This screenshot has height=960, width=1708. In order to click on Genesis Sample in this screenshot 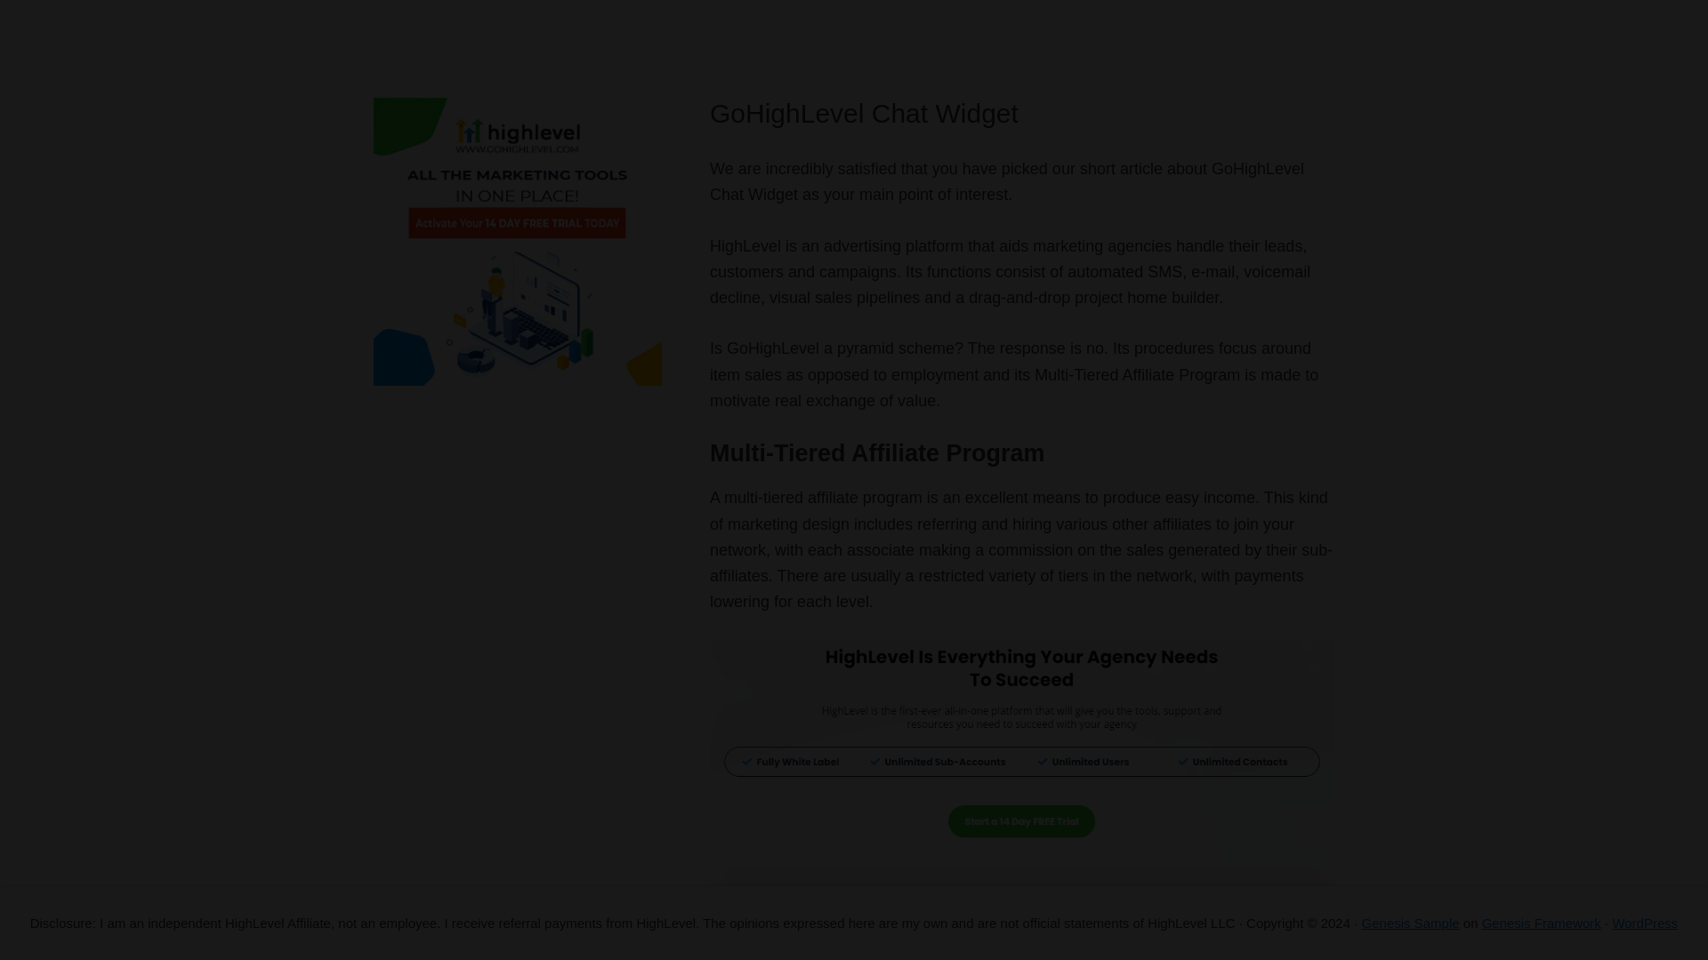, I will do `click(1411, 923)`.